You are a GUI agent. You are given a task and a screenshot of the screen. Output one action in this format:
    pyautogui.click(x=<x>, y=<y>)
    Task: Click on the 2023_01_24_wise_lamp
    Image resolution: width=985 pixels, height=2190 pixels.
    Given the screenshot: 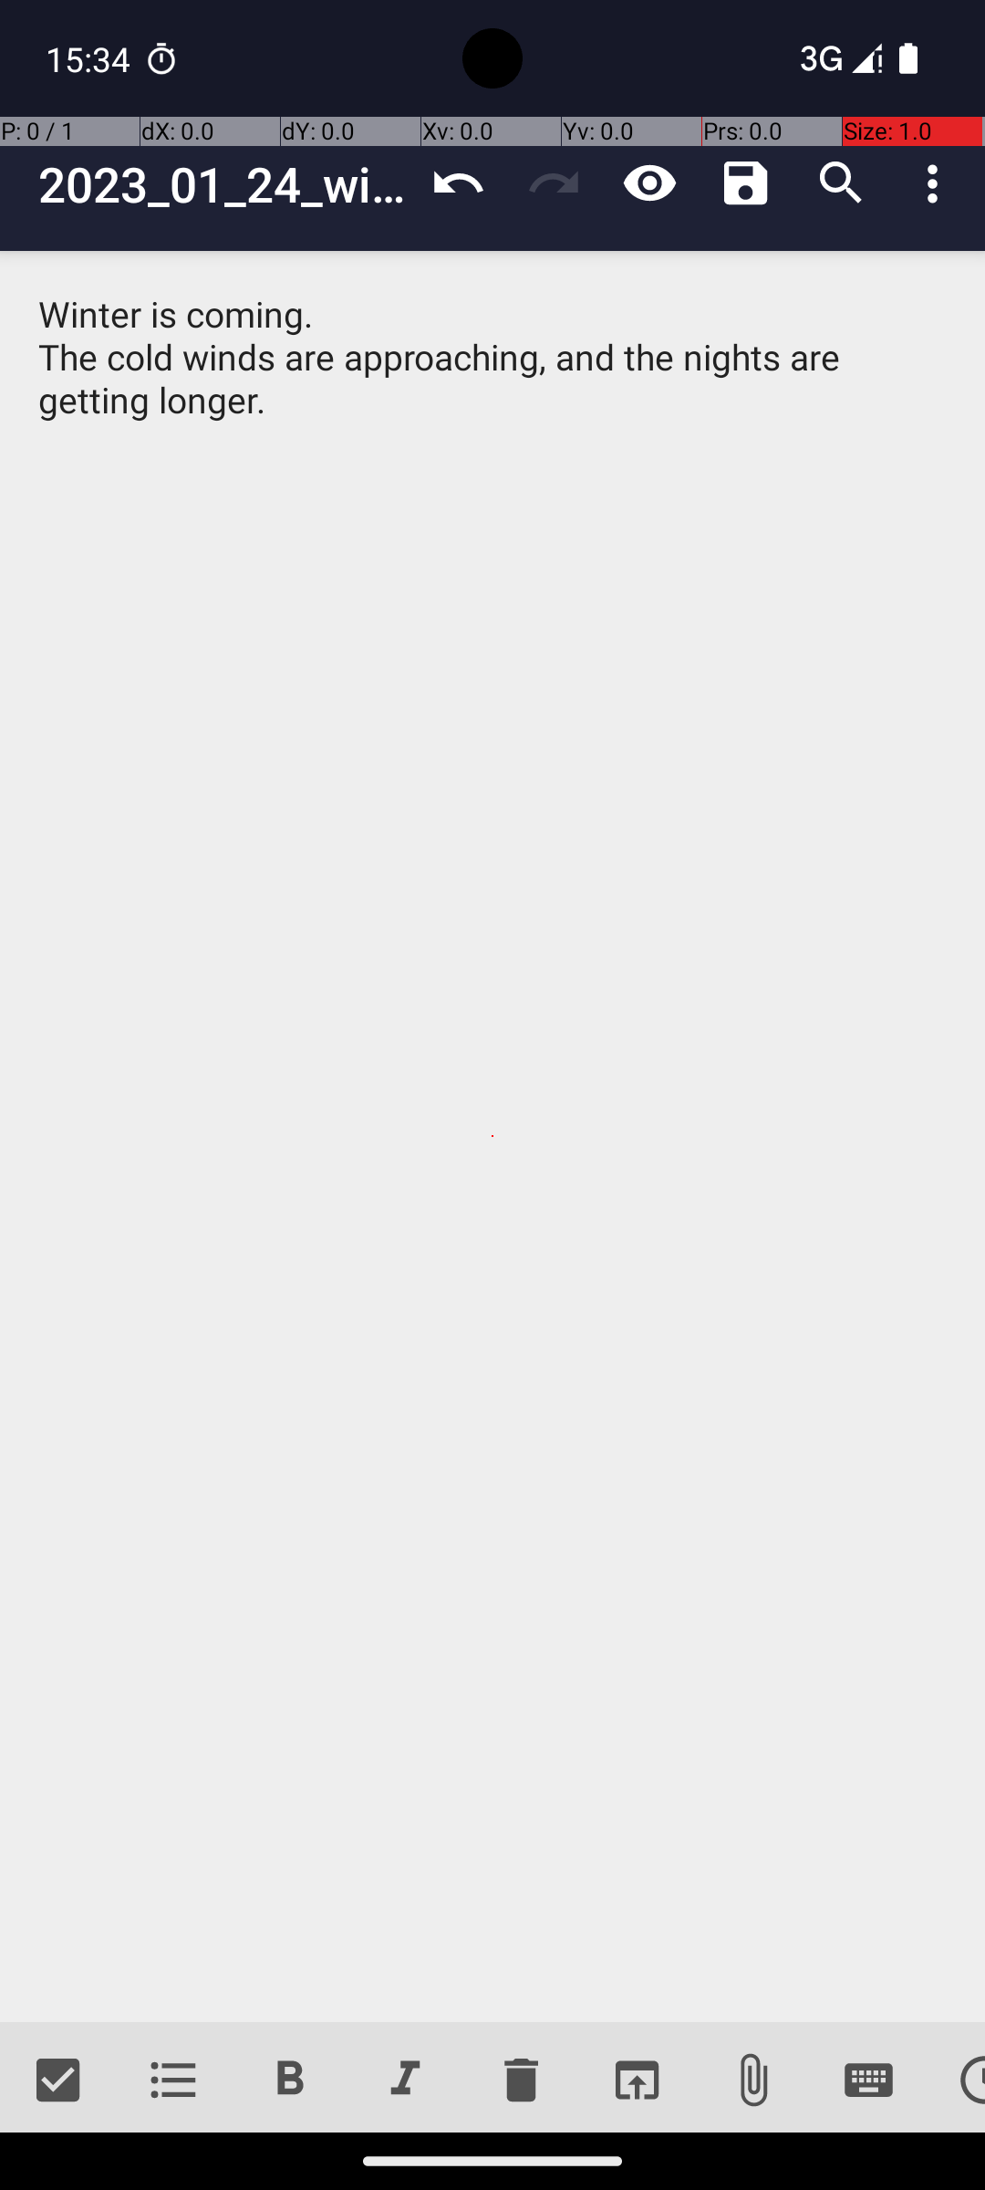 What is the action you would take?
    pyautogui.click(x=224, y=184)
    